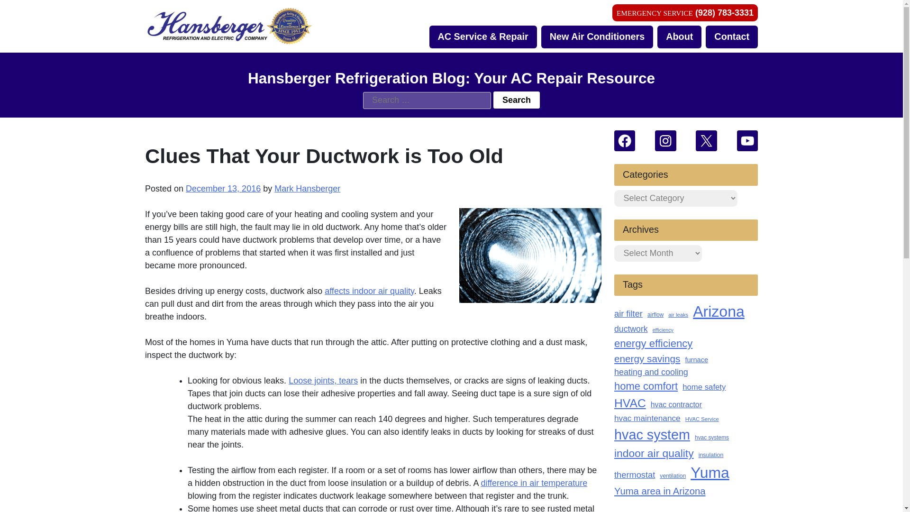 The width and height of the screenshot is (910, 512). I want to click on Arizona, so click(719, 311).